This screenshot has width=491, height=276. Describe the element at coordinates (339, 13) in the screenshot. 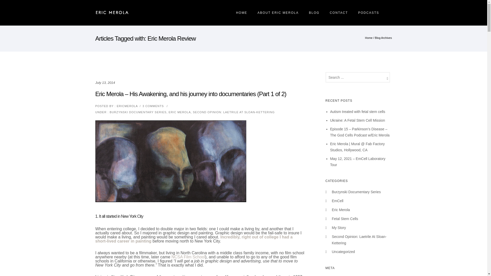

I see `CONTACT` at that location.